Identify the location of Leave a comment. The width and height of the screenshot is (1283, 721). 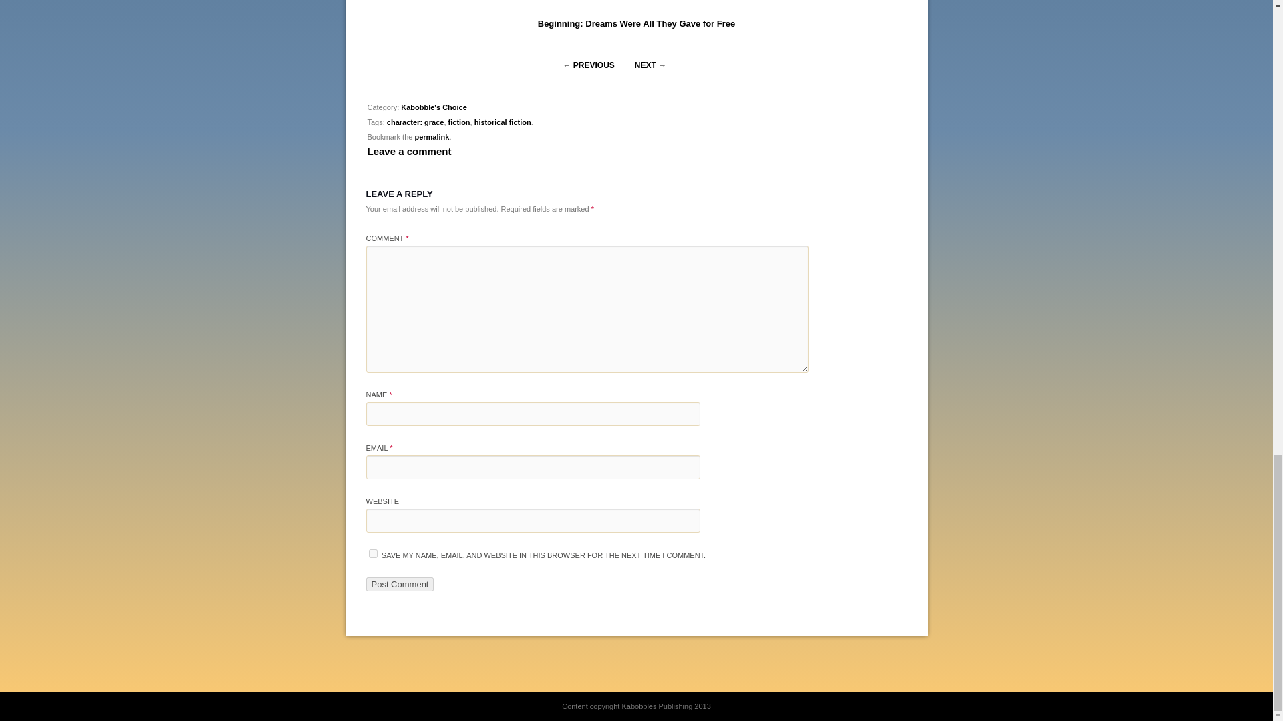
(409, 151).